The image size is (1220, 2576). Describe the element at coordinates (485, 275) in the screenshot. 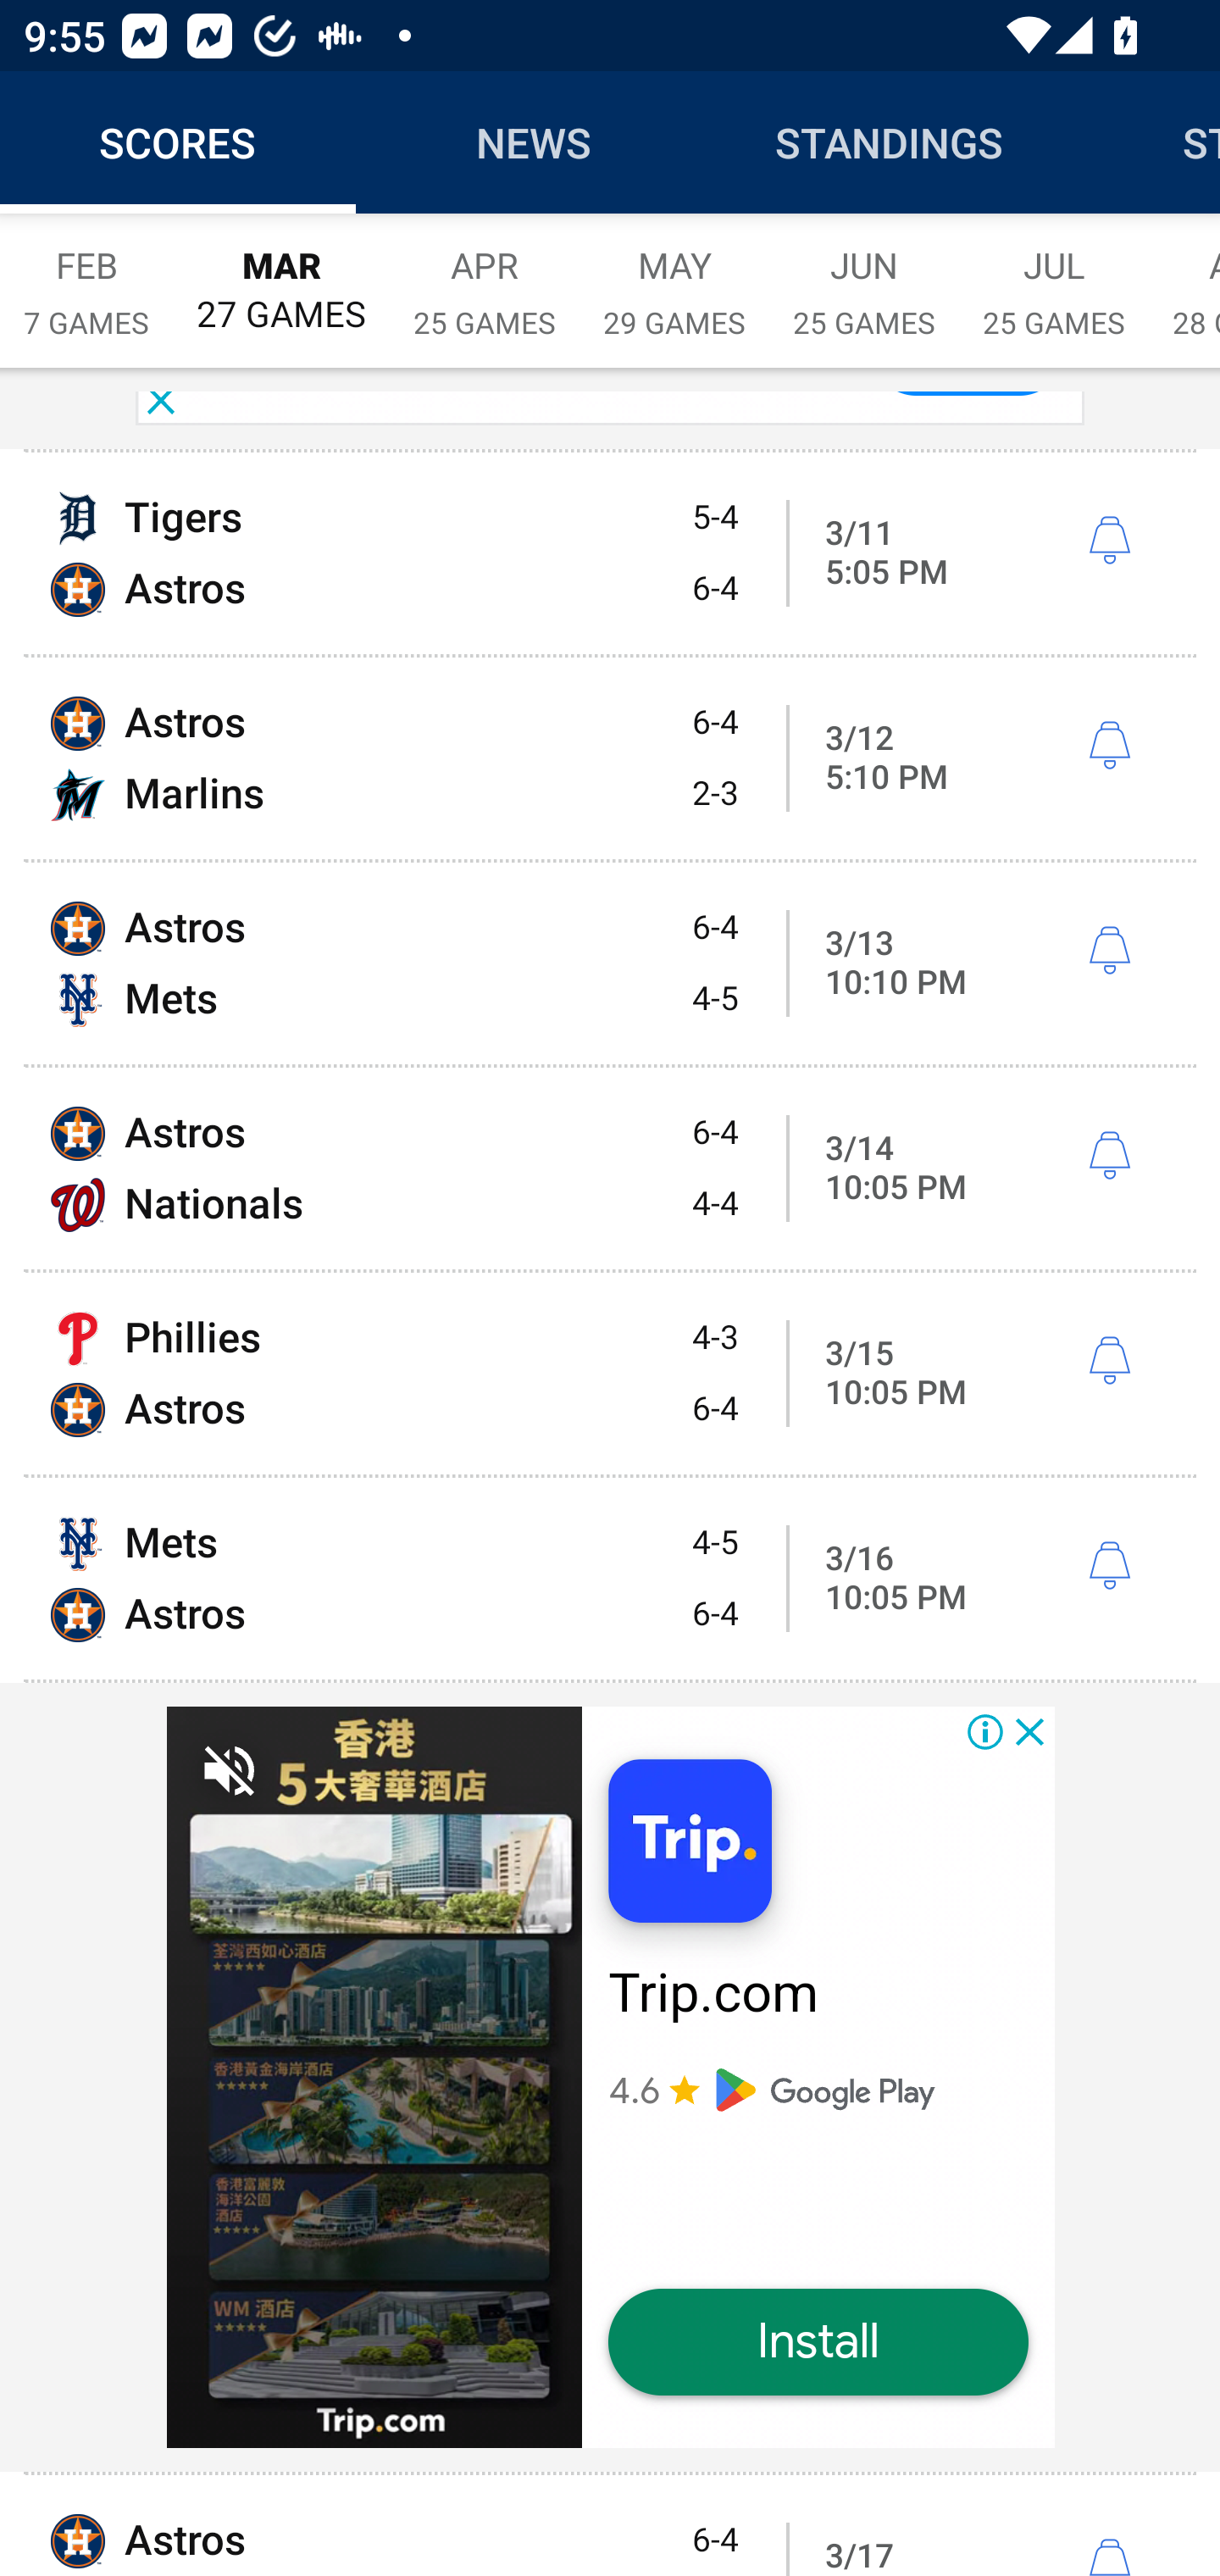

I see `APR 25 GAMES` at that location.